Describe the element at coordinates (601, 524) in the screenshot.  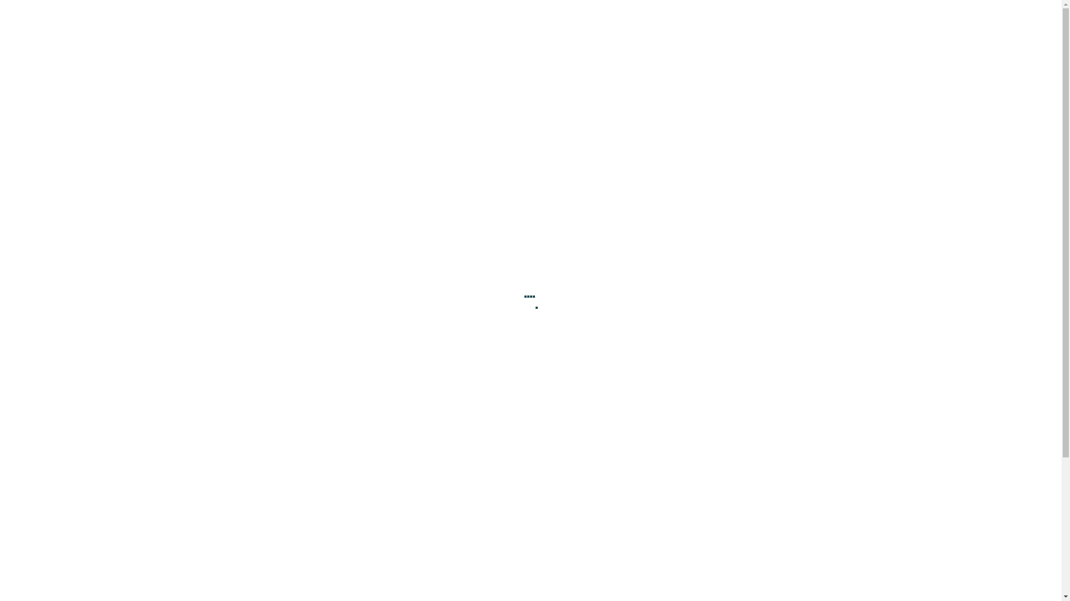
I see `Refund Policy` at that location.